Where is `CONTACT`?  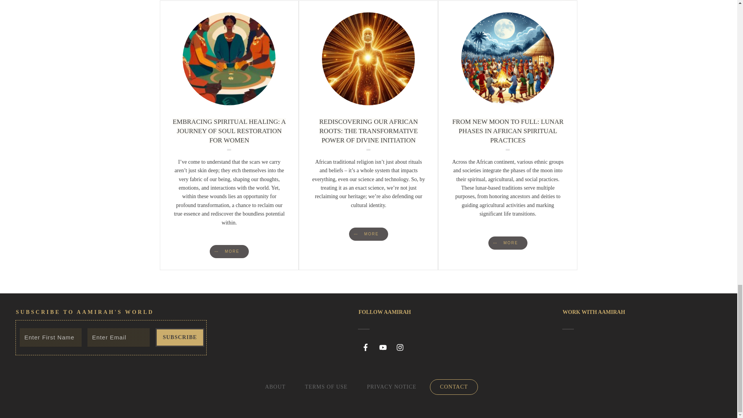
CONTACT is located at coordinates (454, 387).